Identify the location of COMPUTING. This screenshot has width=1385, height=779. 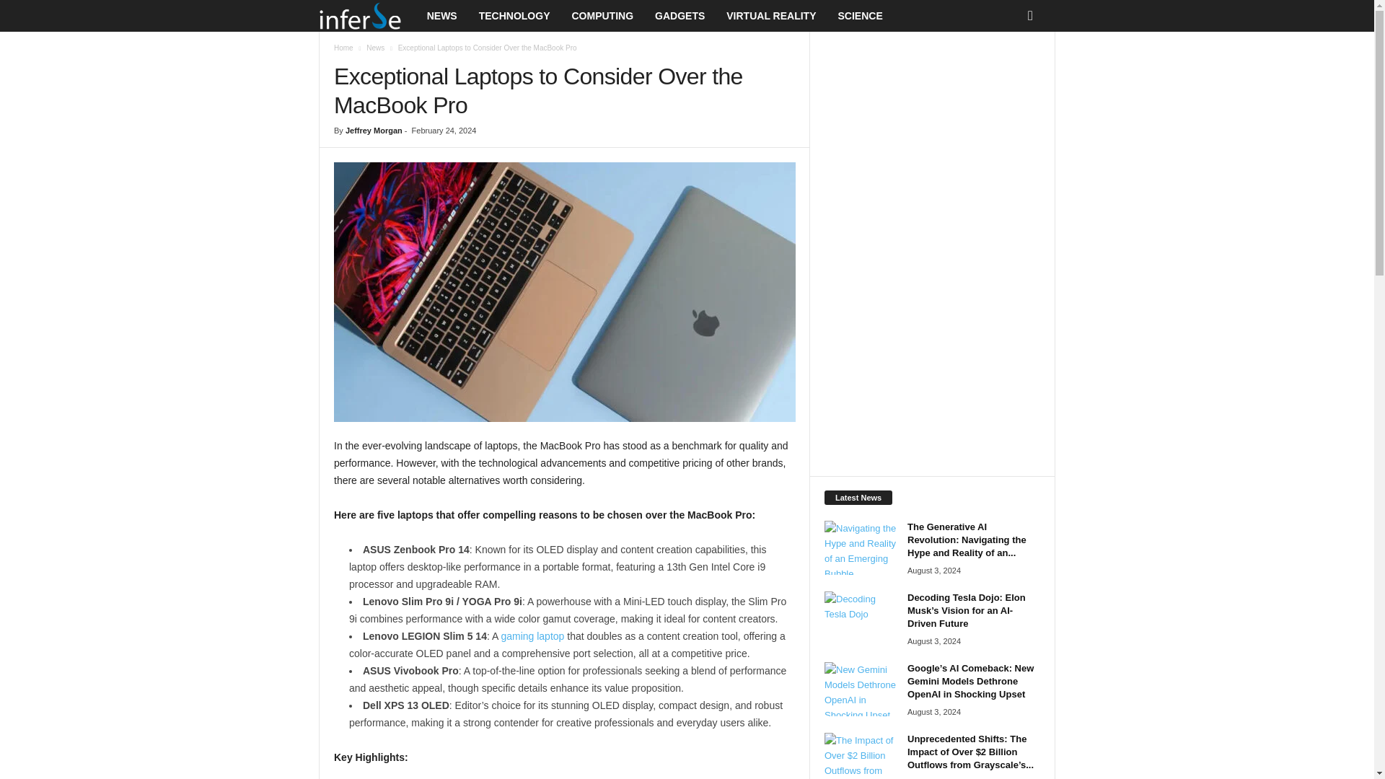
(602, 16).